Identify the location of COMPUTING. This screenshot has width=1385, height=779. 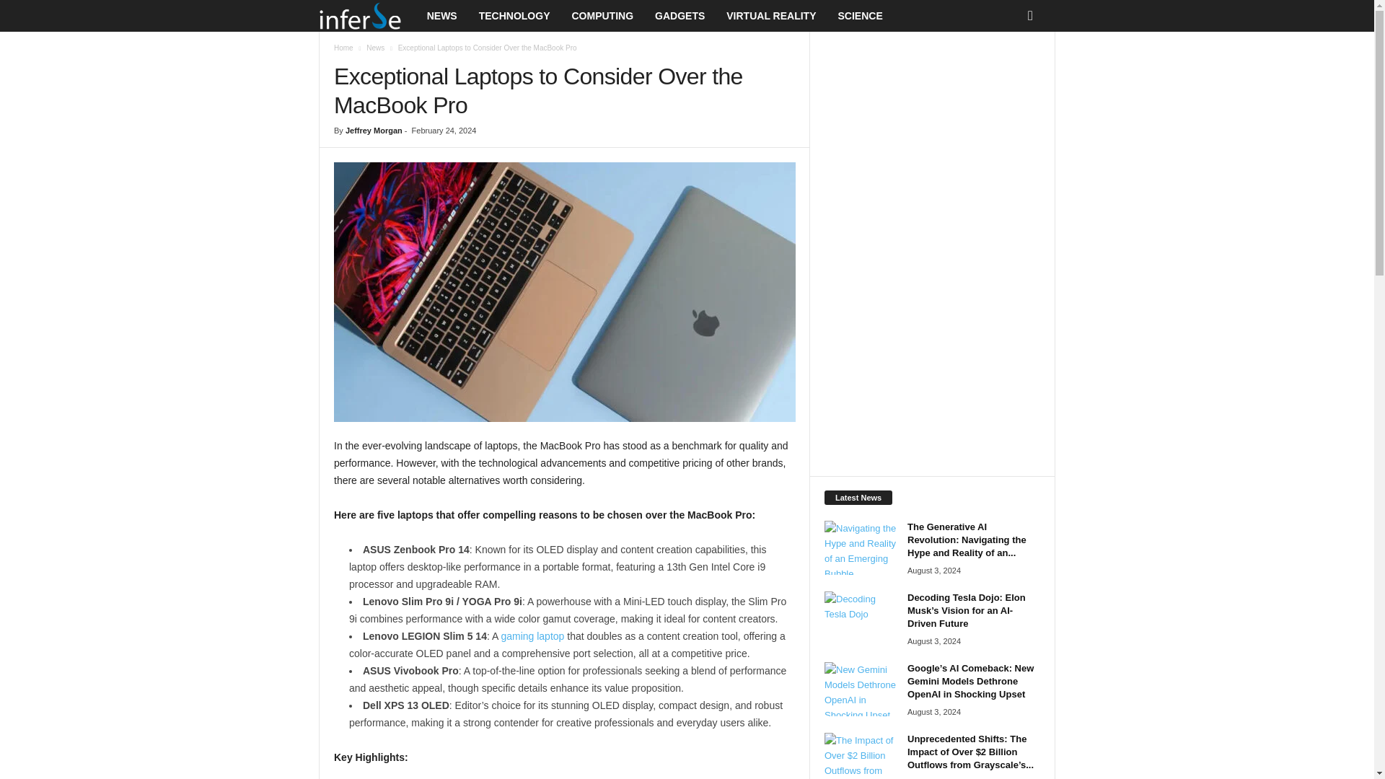
(602, 16).